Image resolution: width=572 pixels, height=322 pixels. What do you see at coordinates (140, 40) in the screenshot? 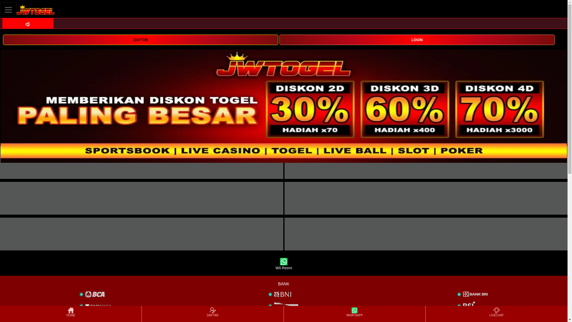
I see `DAFTAR` at bounding box center [140, 40].